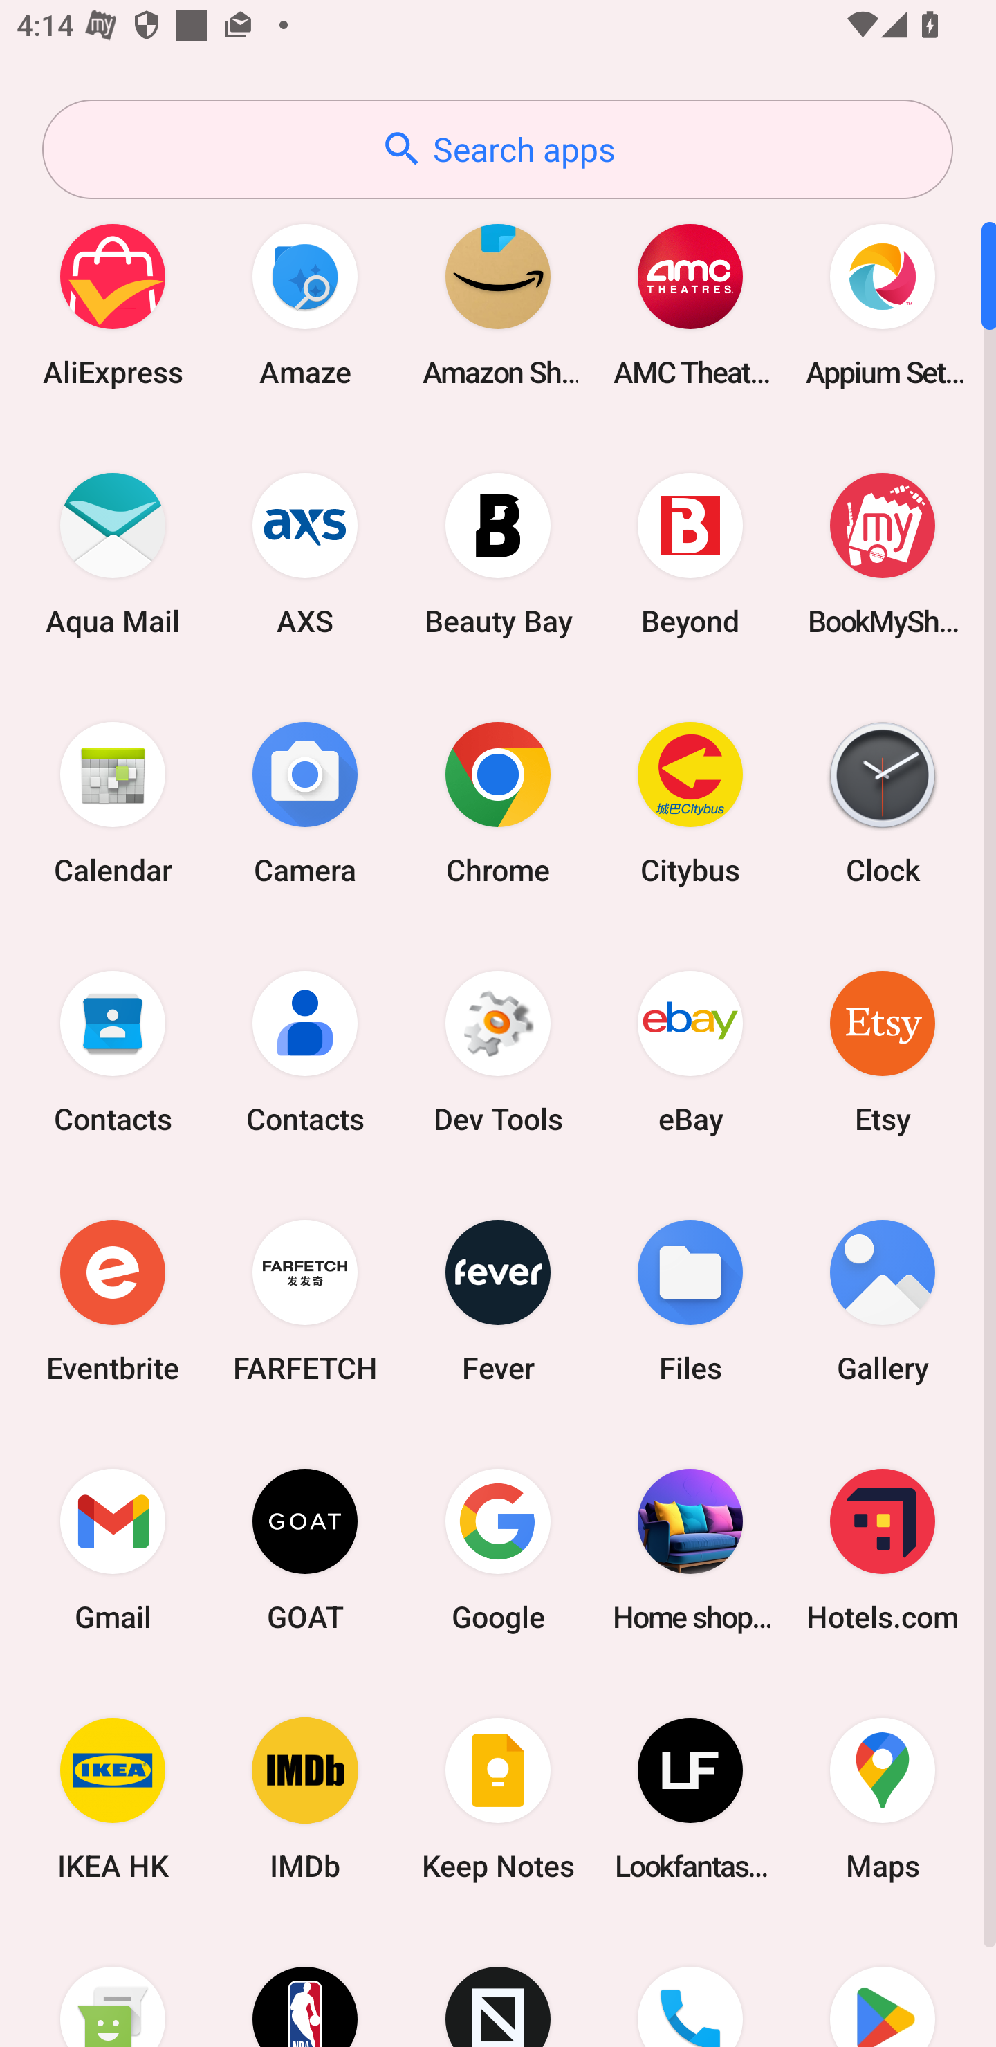 This screenshot has height=2047, width=996. Describe the element at coordinates (883, 1799) in the screenshot. I see `Maps` at that location.